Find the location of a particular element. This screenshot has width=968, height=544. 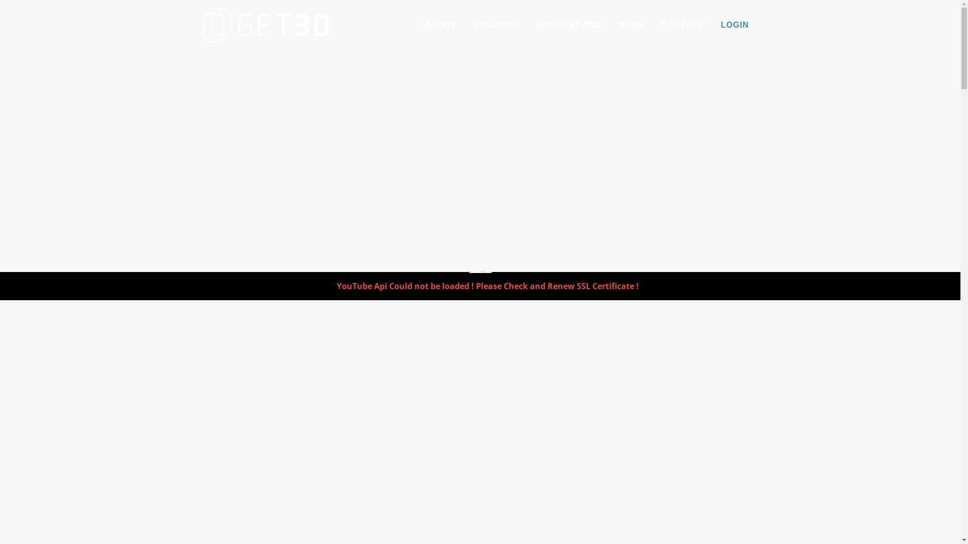

SOLUTION is located at coordinates (496, 25).